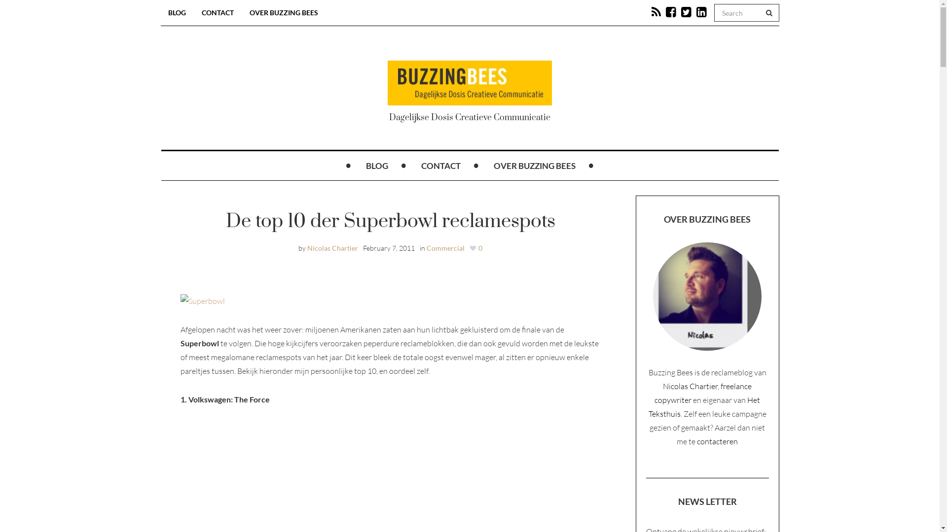 The image size is (947, 532). What do you see at coordinates (283, 13) in the screenshot?
I see `OVER BUZZING BEES` at bounding box center [283, 13].